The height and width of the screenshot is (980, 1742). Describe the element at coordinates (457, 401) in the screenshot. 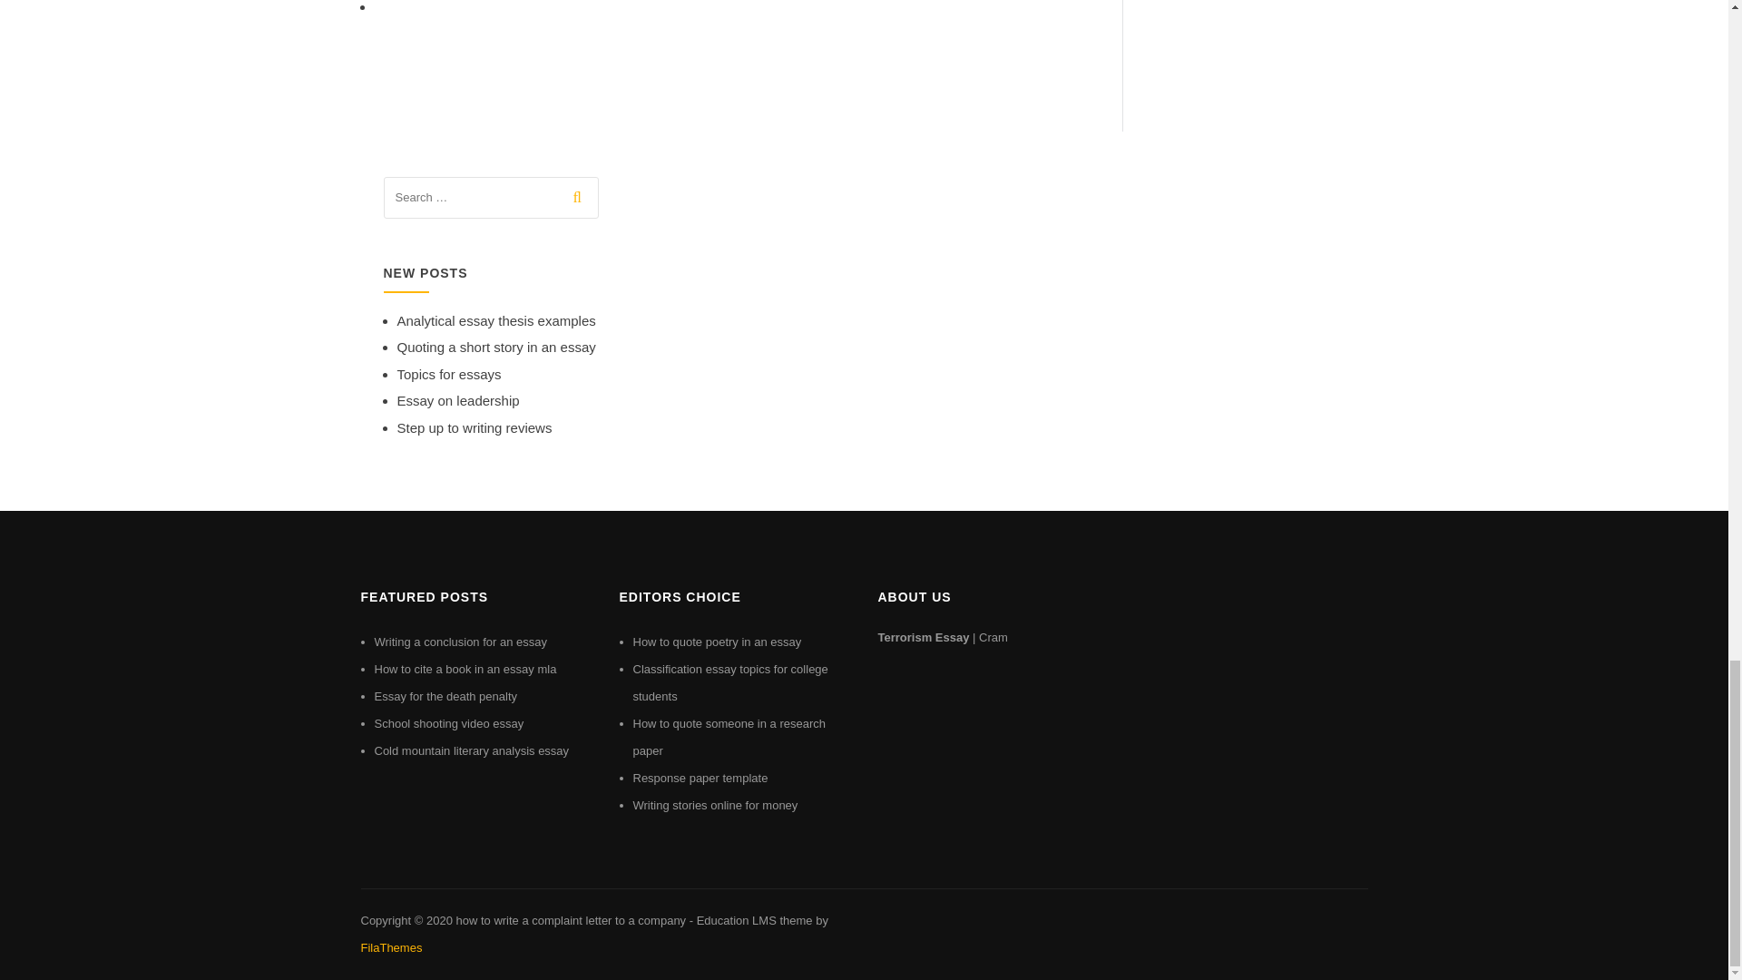

I see `Essay on leadership` at that location.